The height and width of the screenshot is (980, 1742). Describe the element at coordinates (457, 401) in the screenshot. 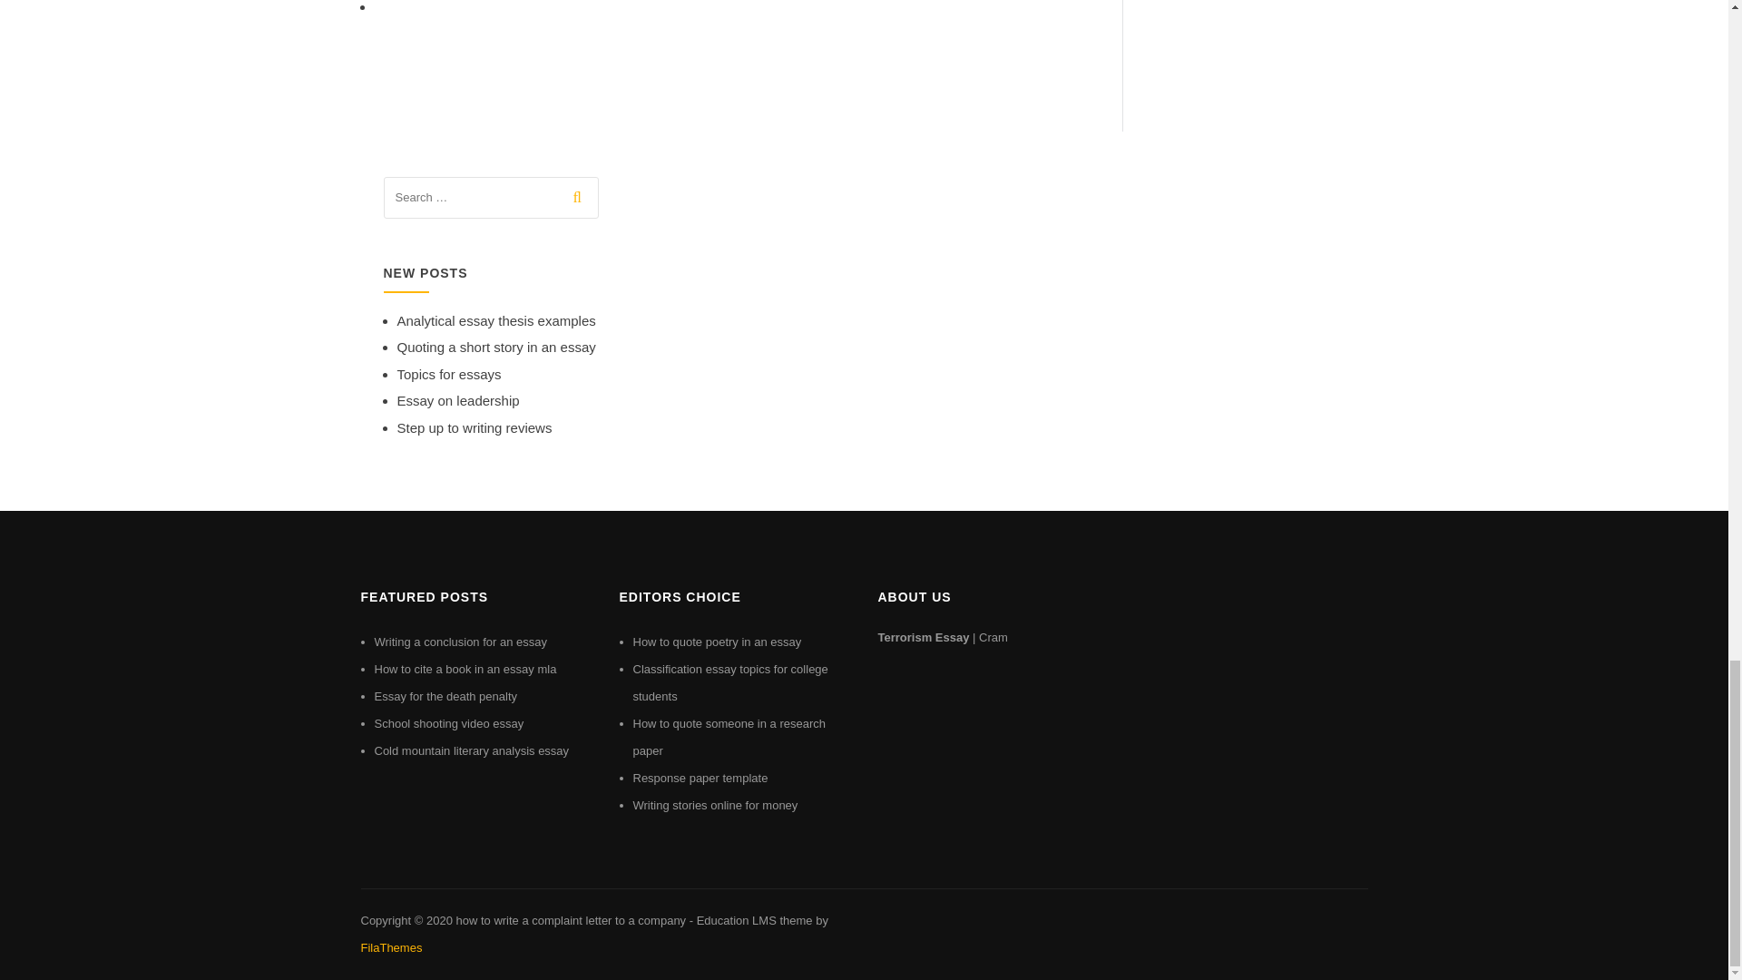

I see `Essay on leadership` at that location.